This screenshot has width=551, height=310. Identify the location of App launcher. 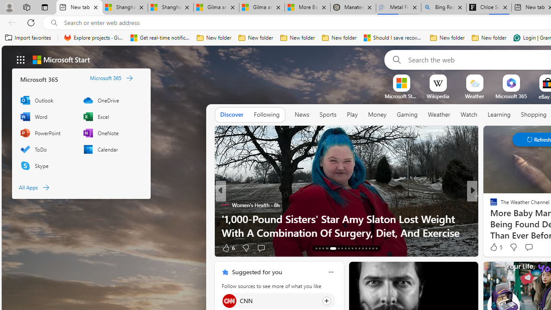
(21, 59).